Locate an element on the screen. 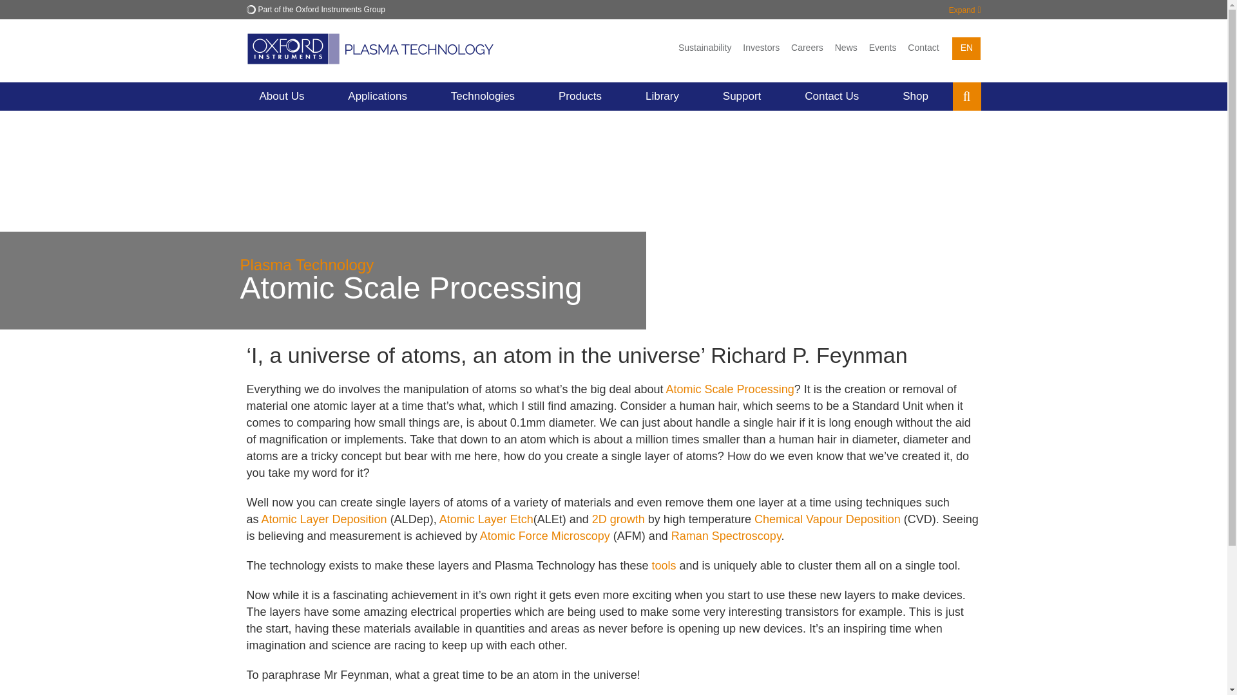 The image size is (1237, 695). Applications is located at coordinates (378, 97).